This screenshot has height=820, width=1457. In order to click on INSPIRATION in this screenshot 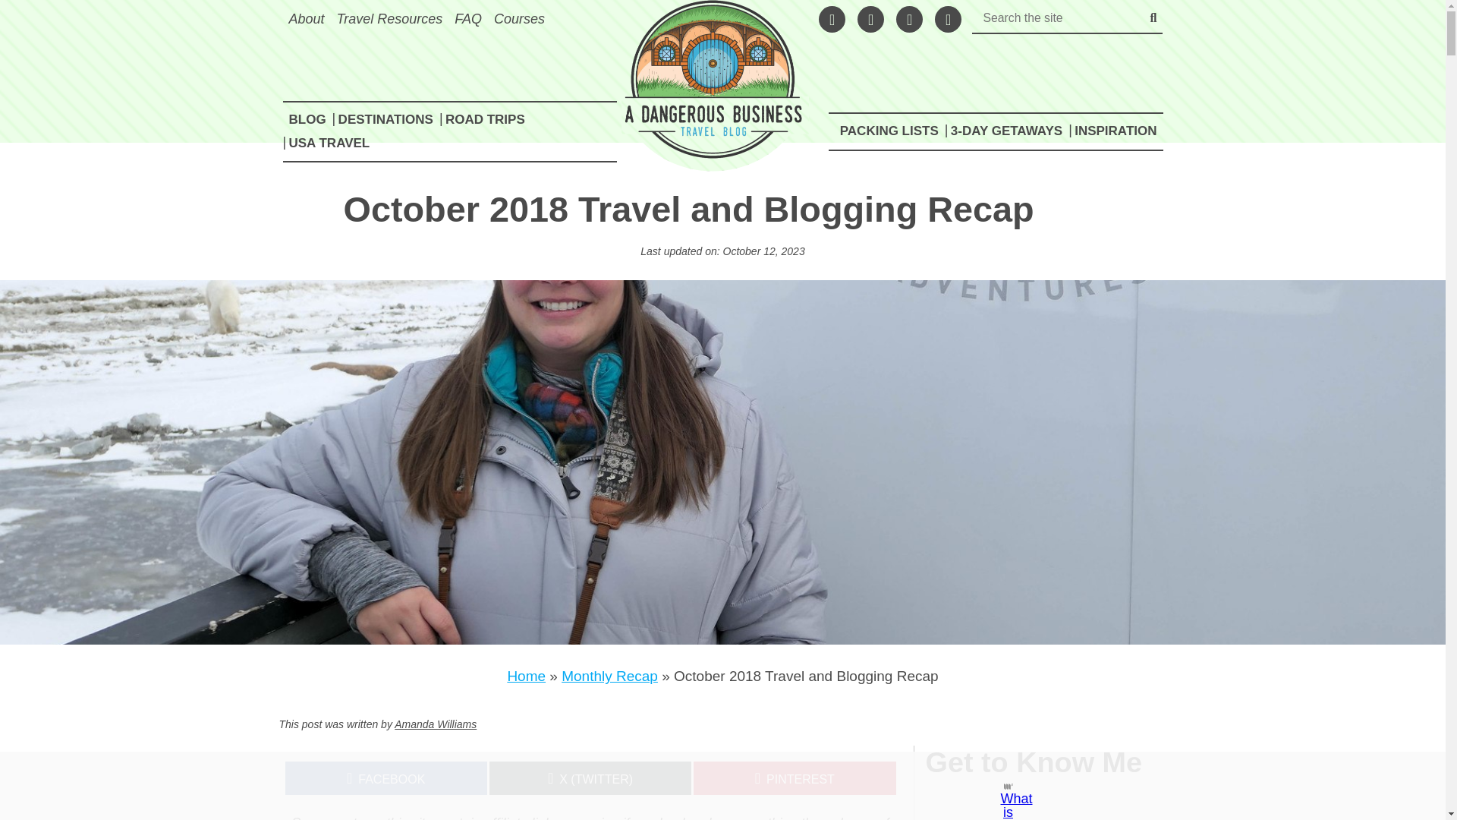, I will do `click(1116, 131)`.